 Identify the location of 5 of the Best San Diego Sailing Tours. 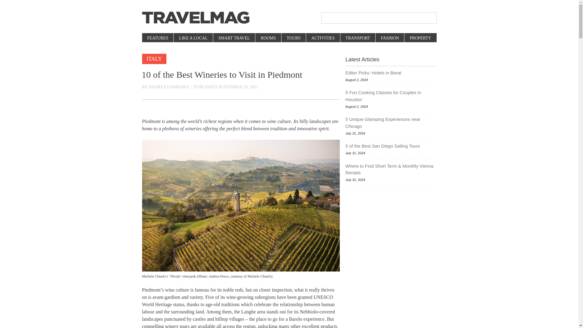
(391, 146).